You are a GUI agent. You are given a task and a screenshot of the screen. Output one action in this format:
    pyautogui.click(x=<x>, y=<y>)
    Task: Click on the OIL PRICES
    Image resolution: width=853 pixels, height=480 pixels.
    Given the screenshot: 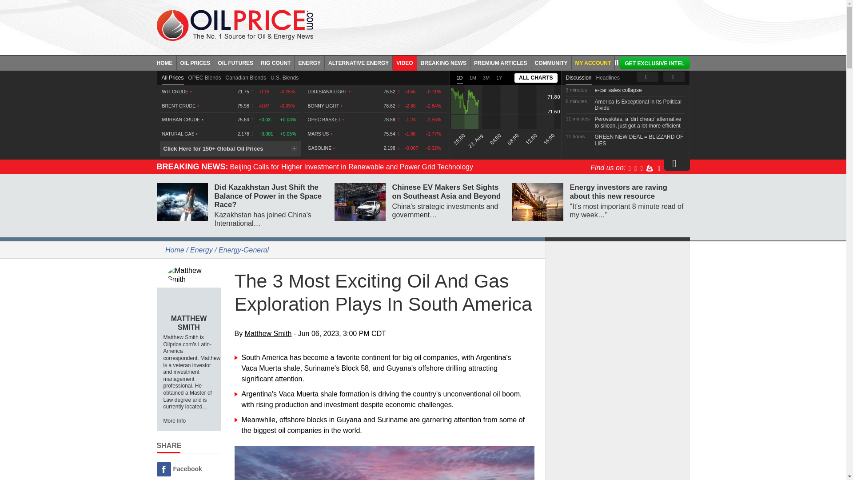 What is the action you would take?
    pyautogui.click(x=195, y=62)
    